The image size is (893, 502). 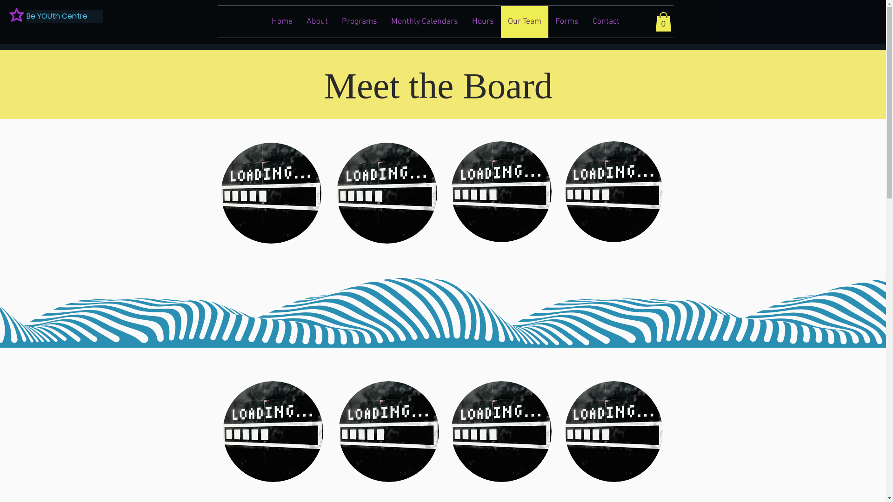 What do you see at coordinates (425, 22) in the screenshot?
I see `Monthly Calendars` at bounding box center [425, 22].